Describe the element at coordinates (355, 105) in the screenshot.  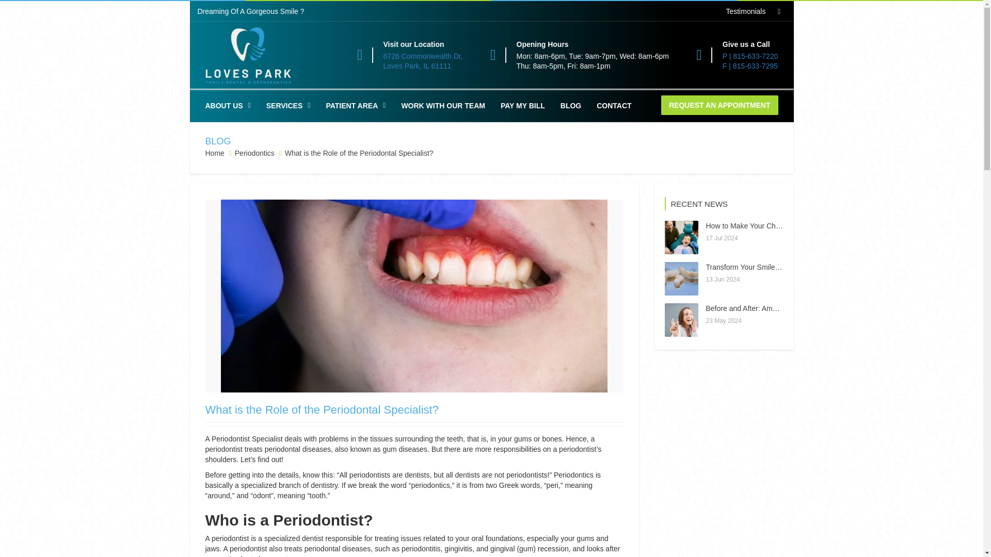
I see `What is the Role of the Periodontal Specialist?` at that location.